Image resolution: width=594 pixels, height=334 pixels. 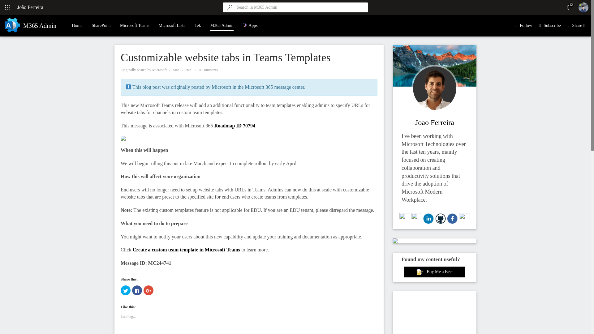 What do you see at coordinates (186, 250) in the screenshot?
I see `Create a custom team template in Microsoft Teams` at bounding box center [186, 250].